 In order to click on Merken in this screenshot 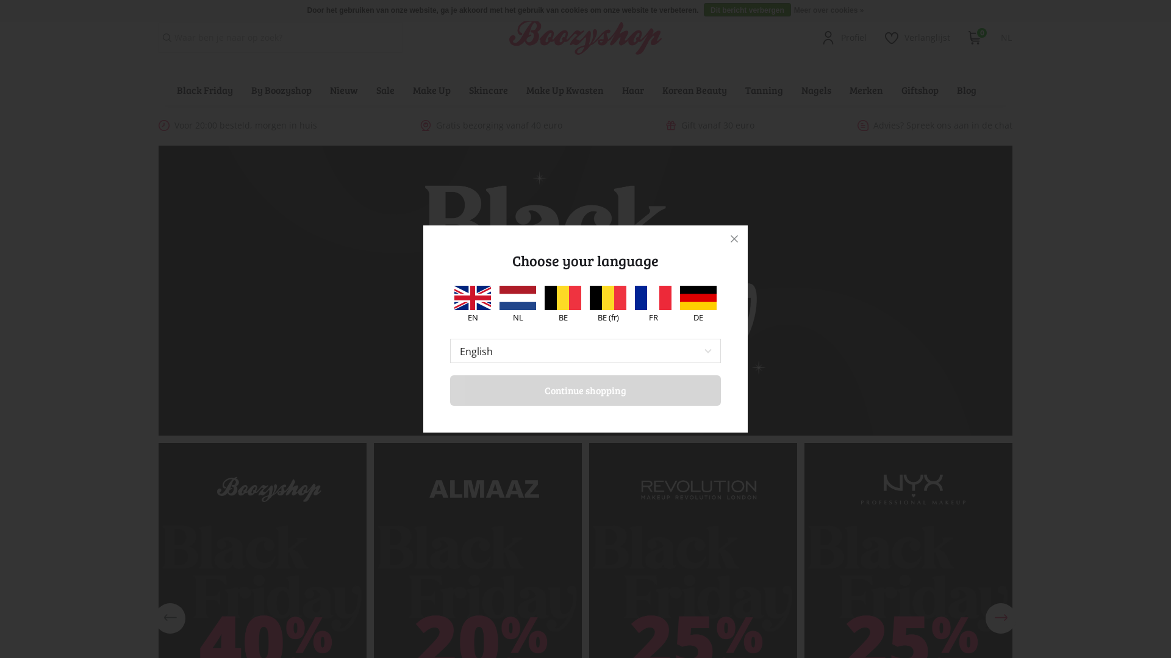, I will do `click(866, 90)`.